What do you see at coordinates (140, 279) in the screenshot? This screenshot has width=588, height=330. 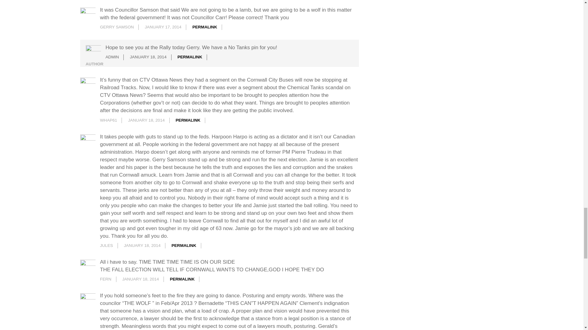 I see `Saturday, January 18, 2014, 4:07 pm` at bounding box center [140, 279].